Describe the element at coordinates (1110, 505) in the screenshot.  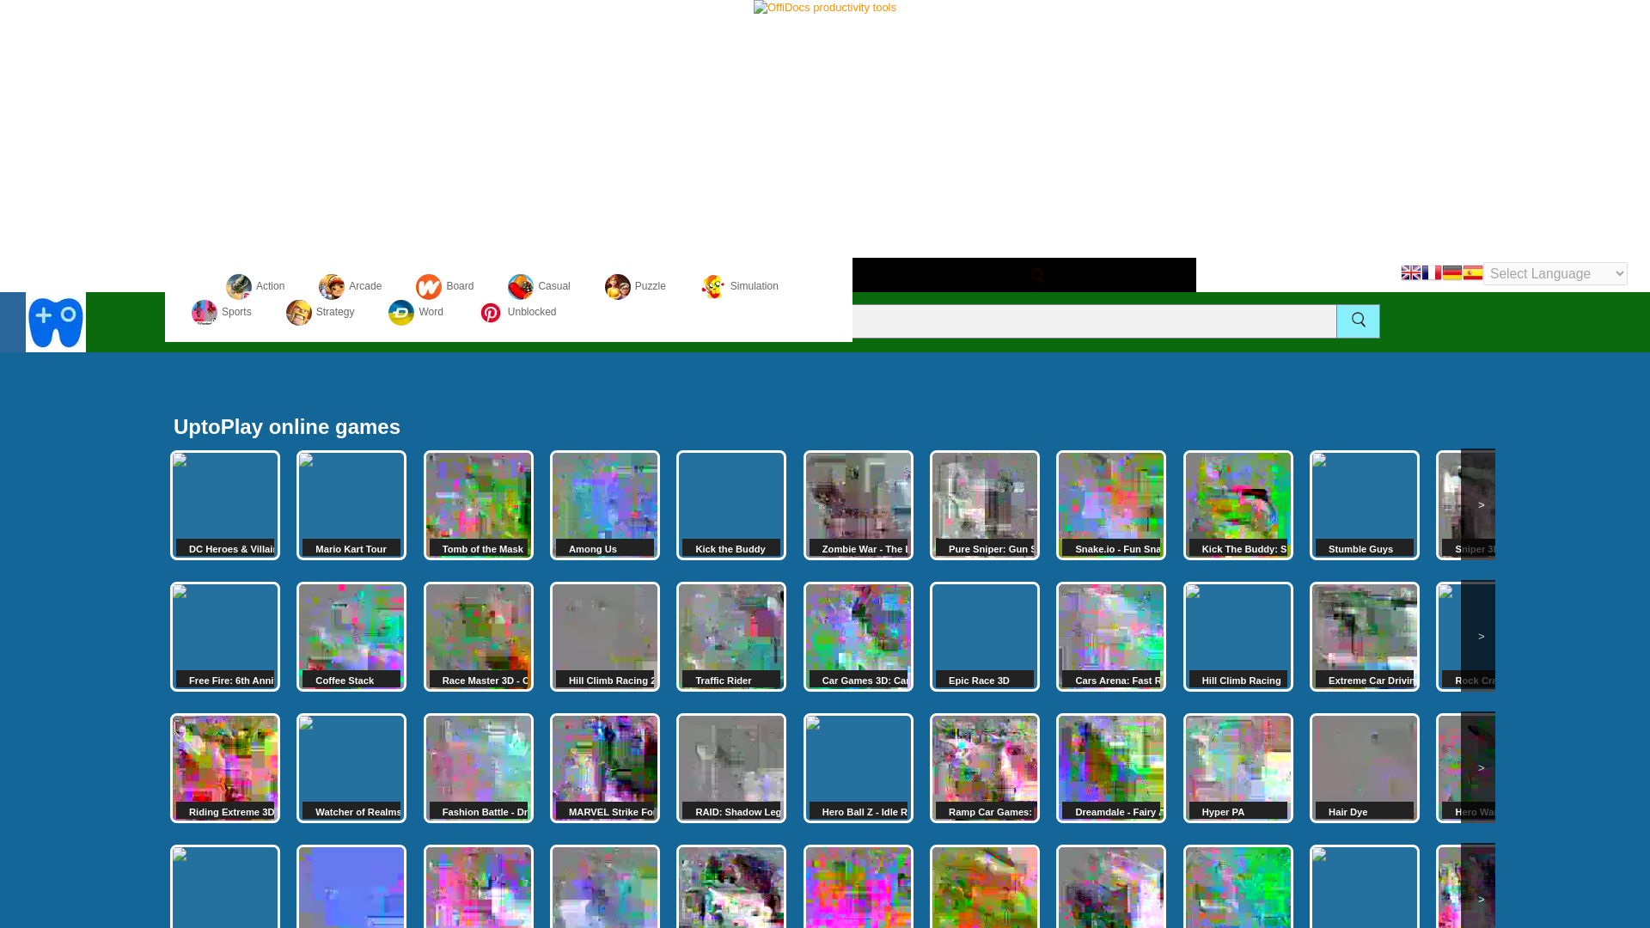
I see `Snake.io - Fun Snake .io Games` at that location.